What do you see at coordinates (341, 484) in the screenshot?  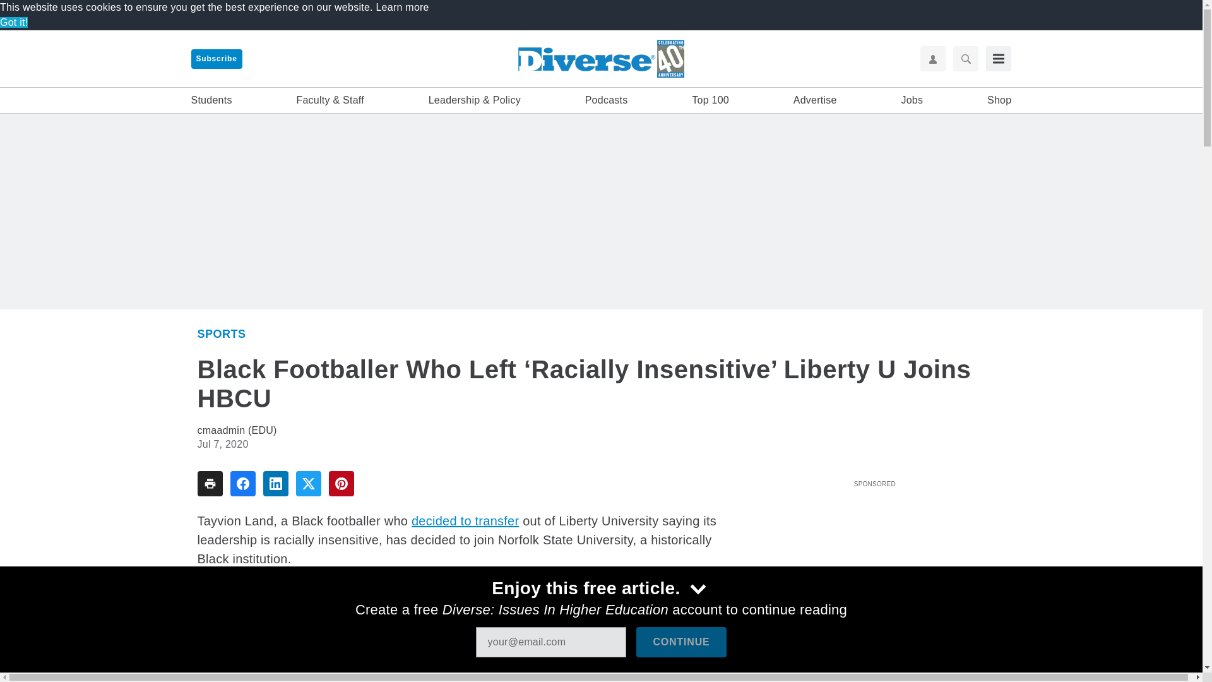 I see `Share To pinterest` at bounding box center [341, 484].